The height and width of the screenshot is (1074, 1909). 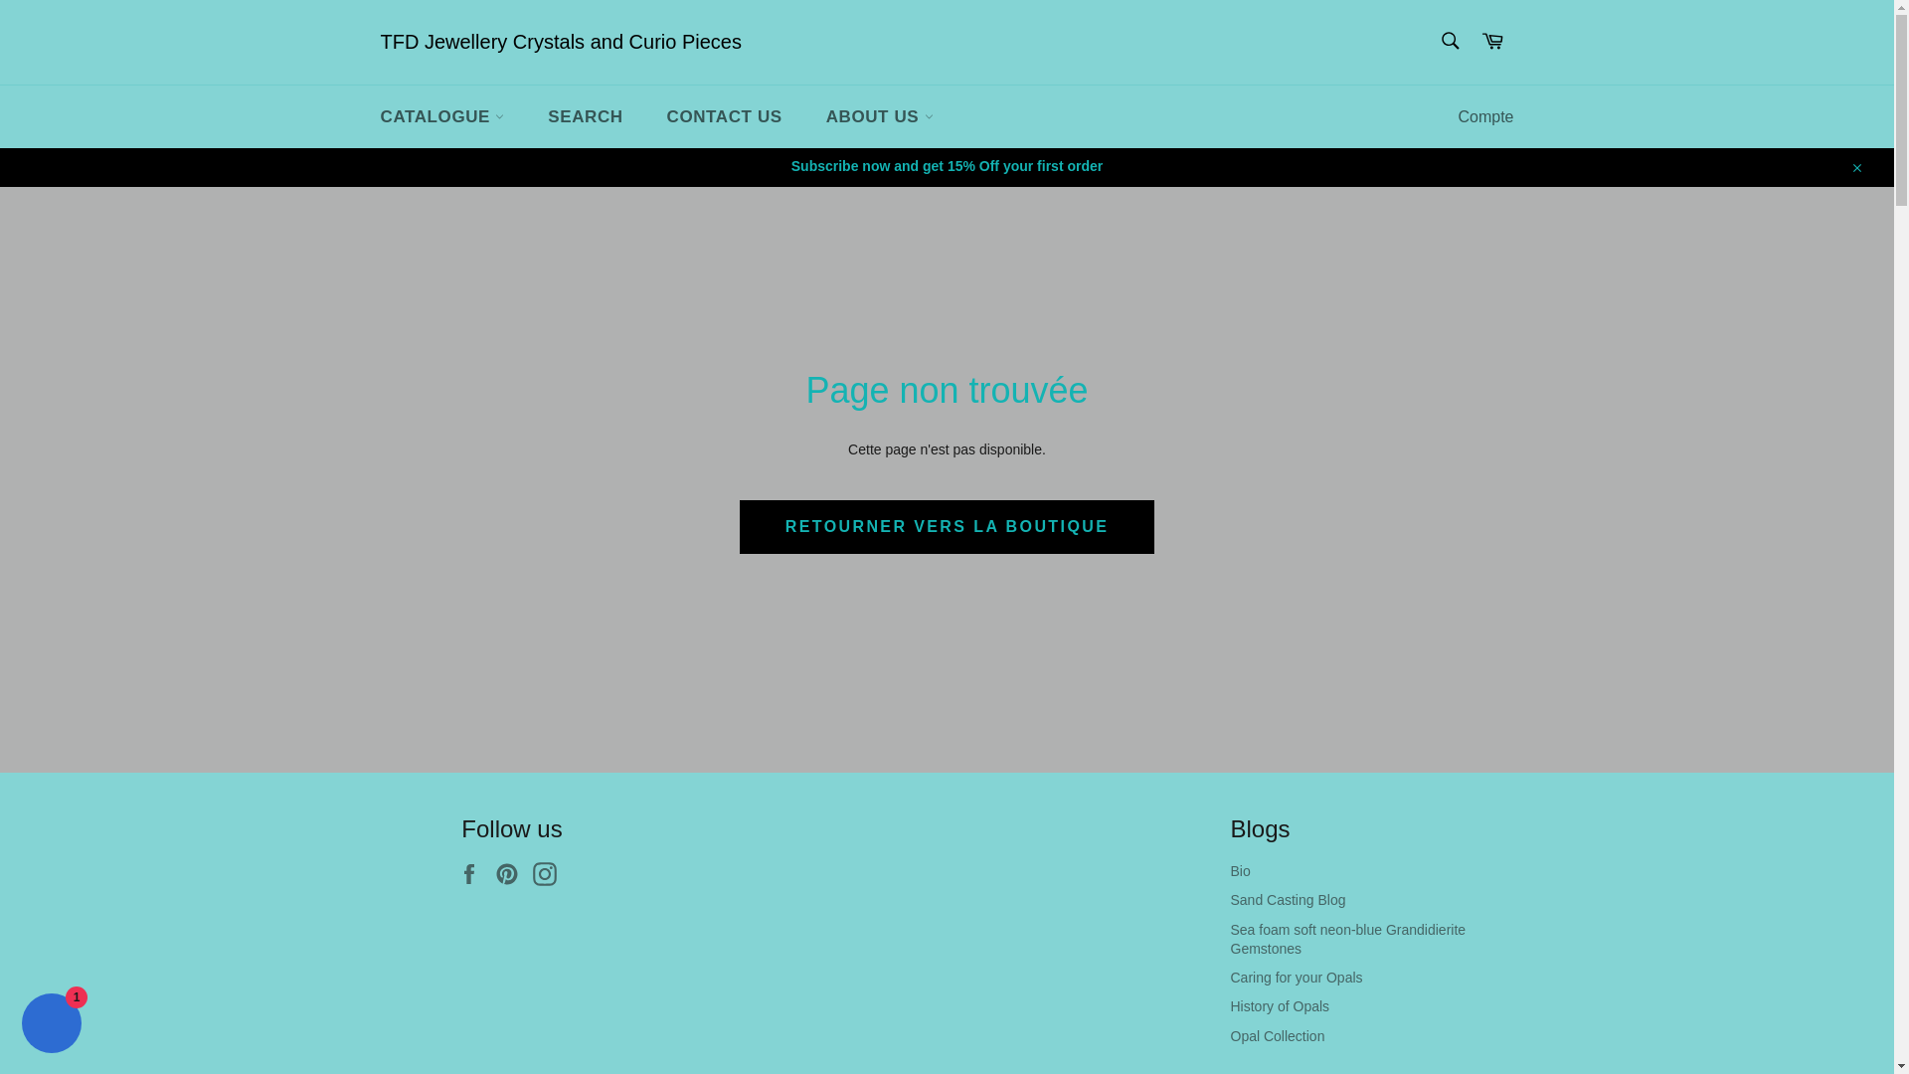 I want to click on TFD Jewellery Crystals and Curio Pieces, so click(x=560, y=43).